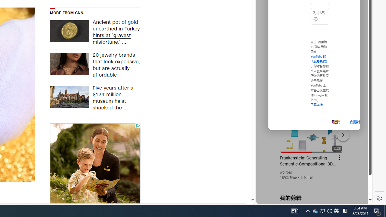  Describe the element at coordinates (277, 199) in the screenshot. I see `US[ju]` at that location.